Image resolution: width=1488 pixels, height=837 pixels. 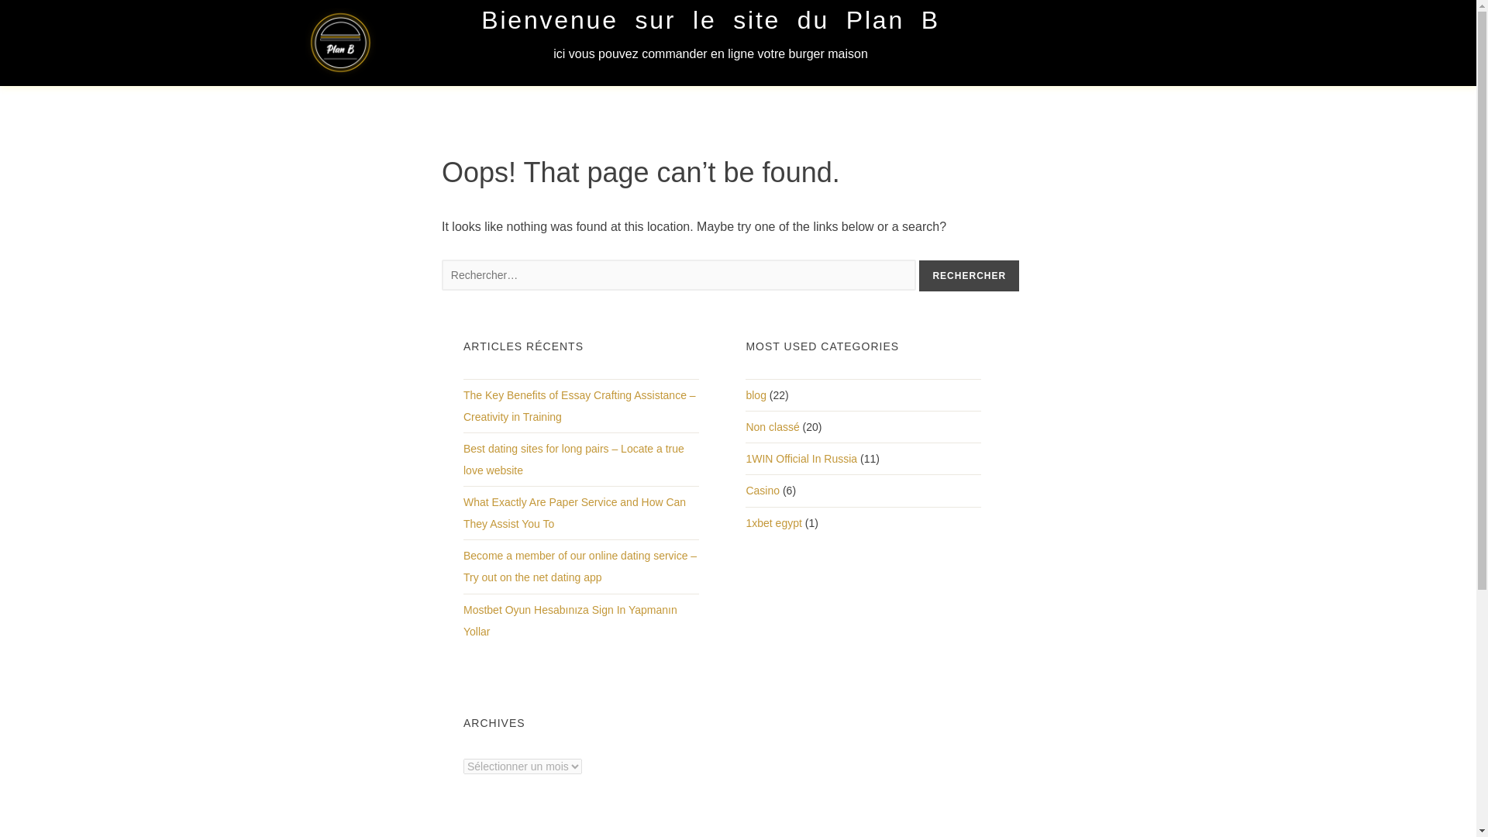 What do you see at coordinates (801, 459) in the screenshot?
I see `1WIN Official In Russia` at bounding box center [801, 459].